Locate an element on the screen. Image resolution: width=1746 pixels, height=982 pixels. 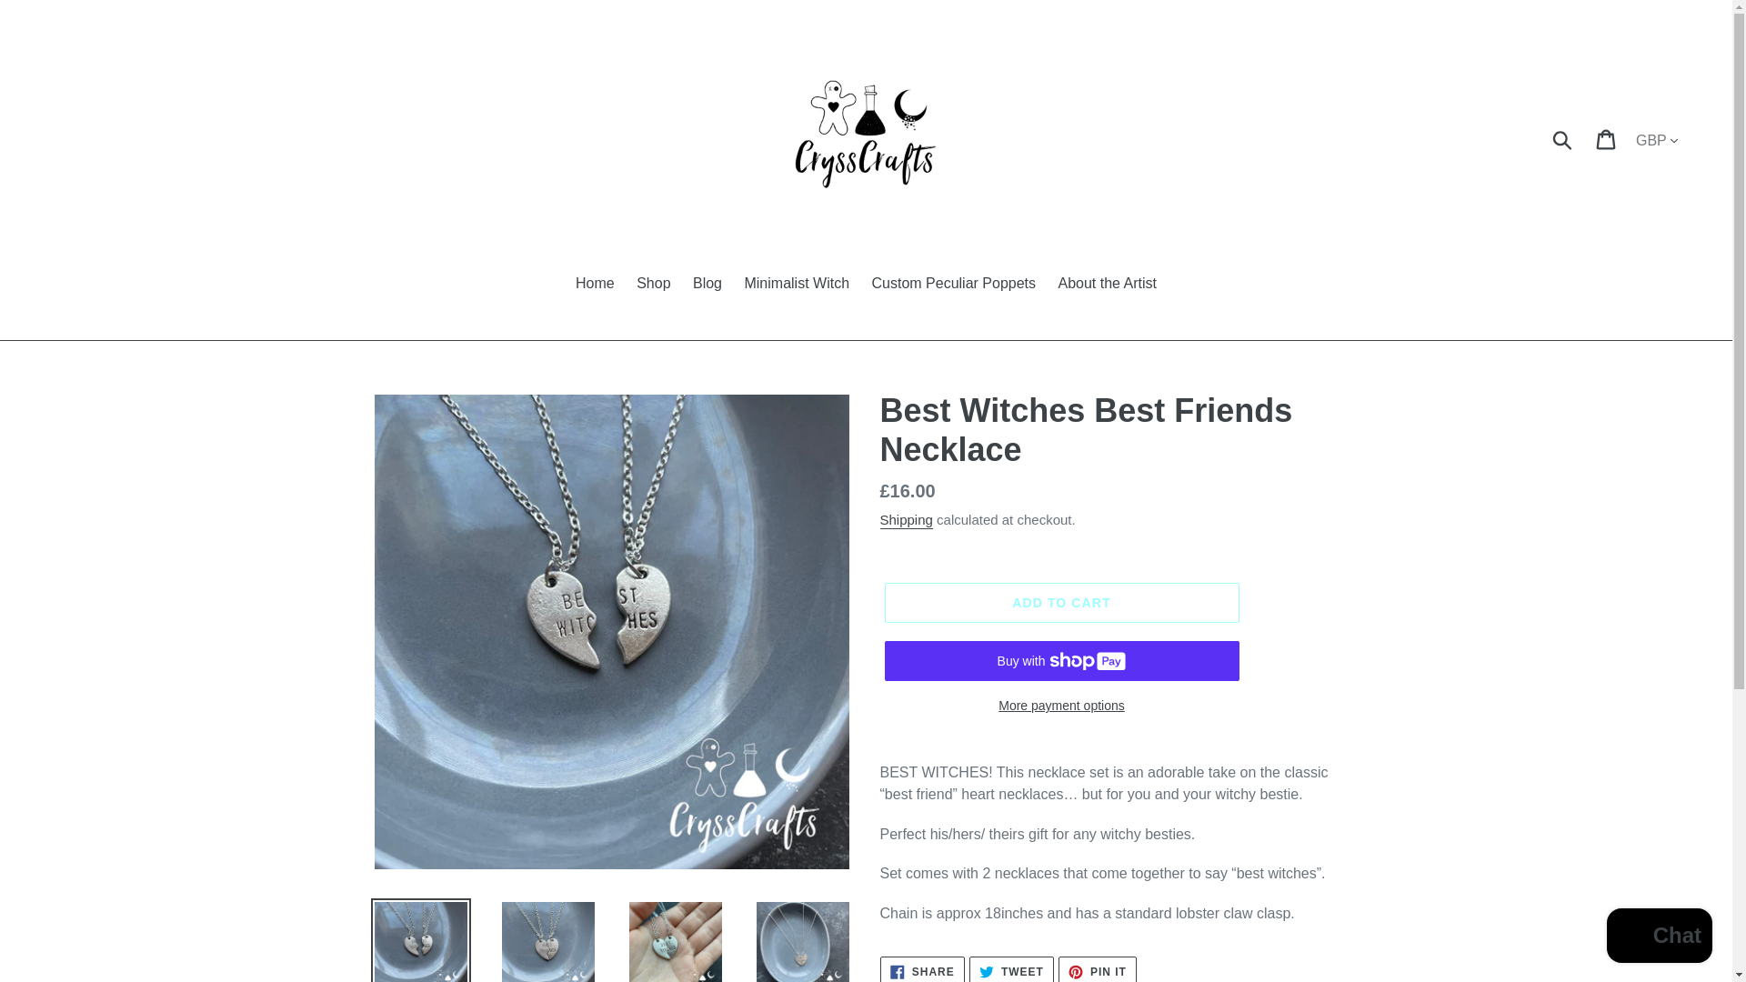
About the Artist is located at coordinates (1108, 286).